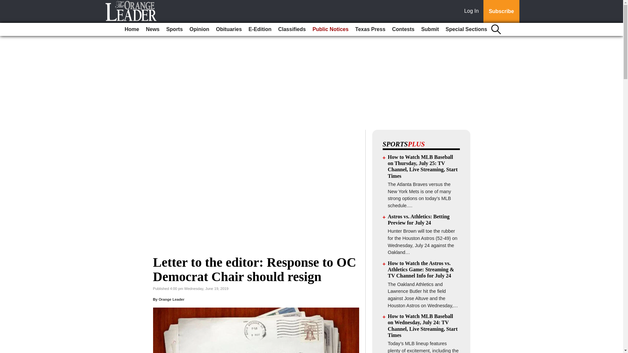 This screenshot has height=353, width=628. What do you see at coordinates (131, 29) in the screenshot?
I see `Home` at bounding box center [131, 29].